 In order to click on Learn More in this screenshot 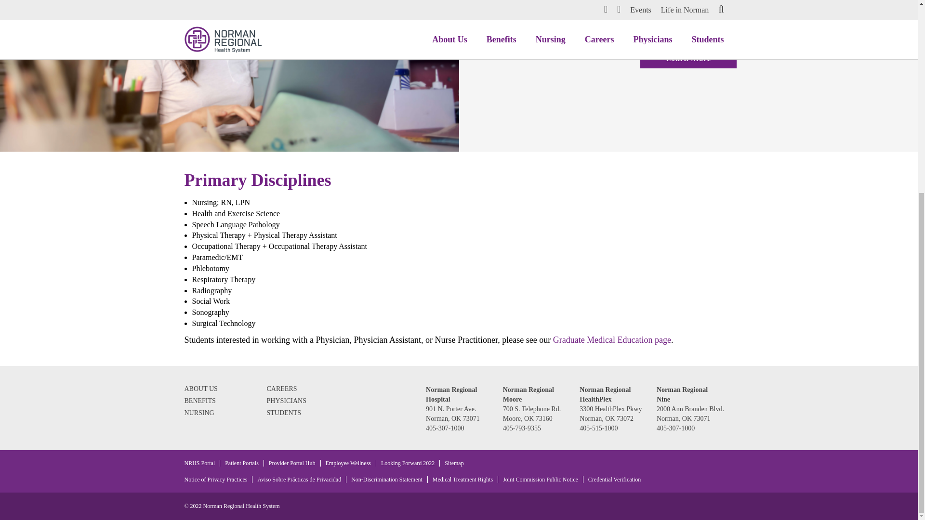, I will do `click(688, 59)`.